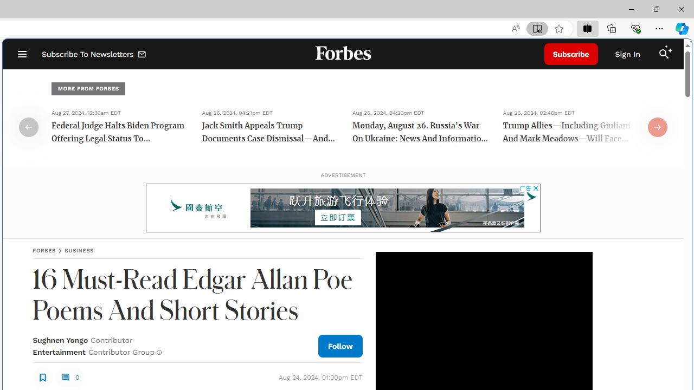 The height and width of the screenshot is (390, 694). What do you see at coordinates (159, 352) in the screenshot?
I see `Class: fs-icon fs-icon--info` at bounding box center [159, 352].